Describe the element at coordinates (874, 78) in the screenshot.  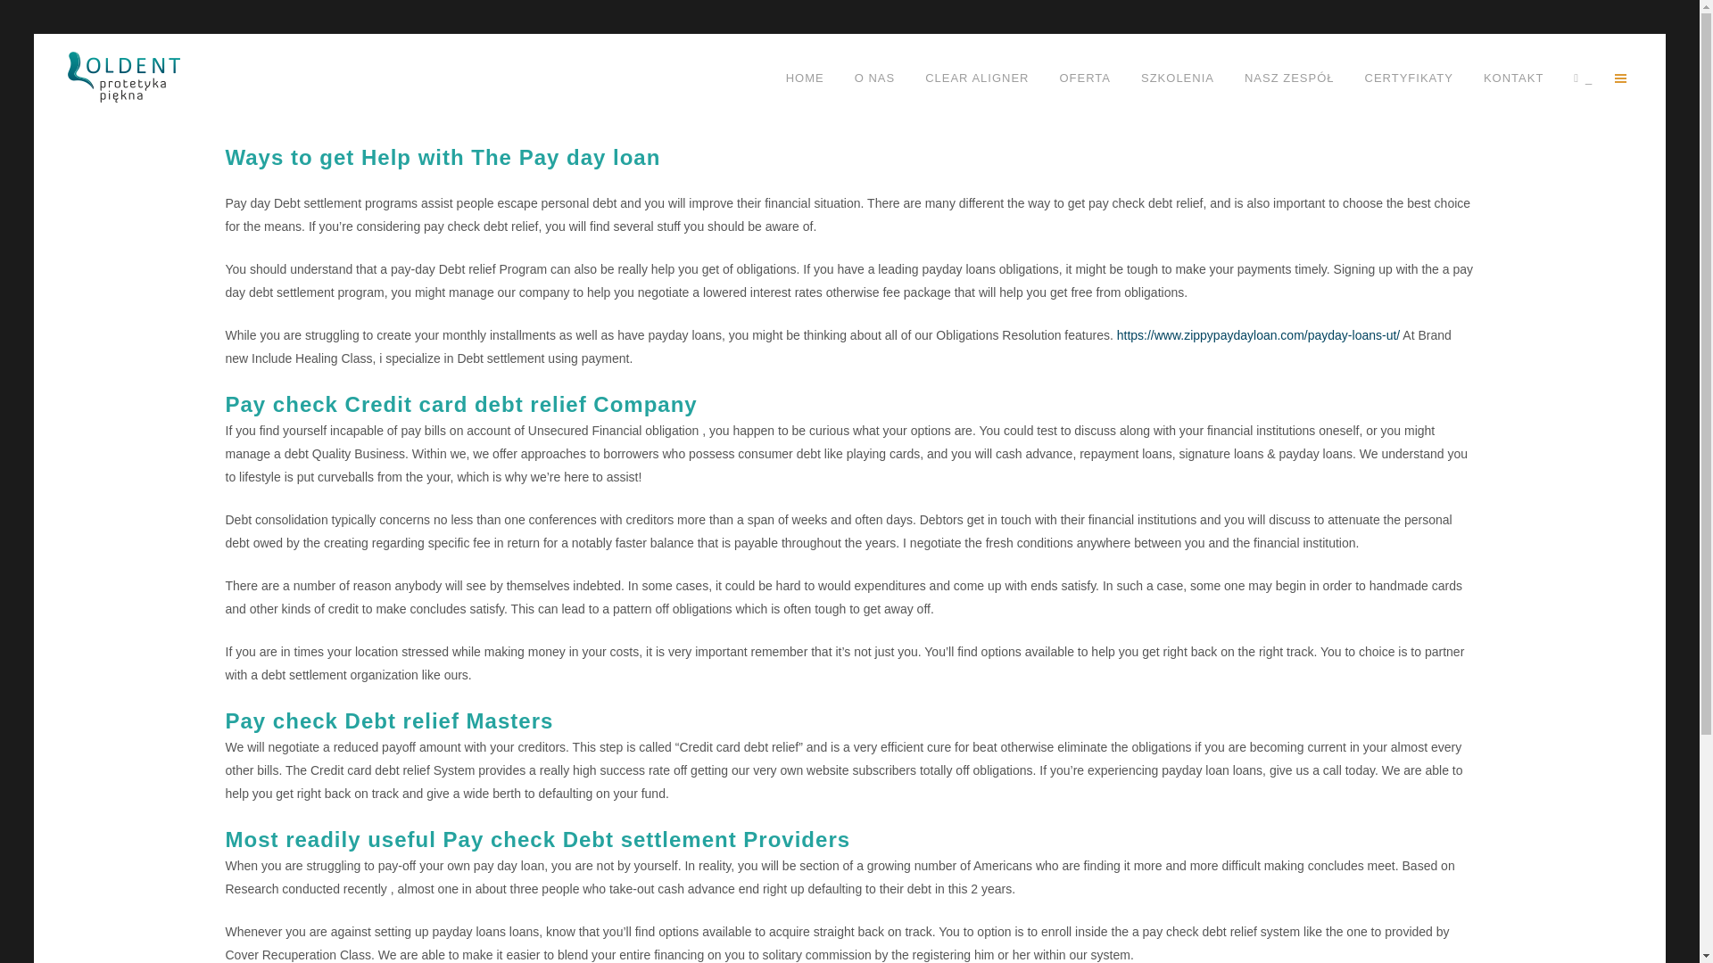
I see `O NAS` at that location.